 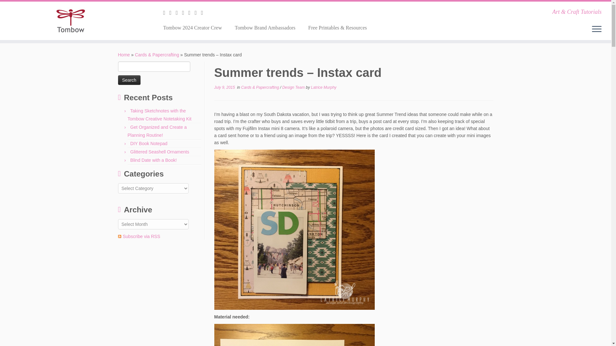 I want to click on Follow me on Tumblr, so click(x=191, y=13).